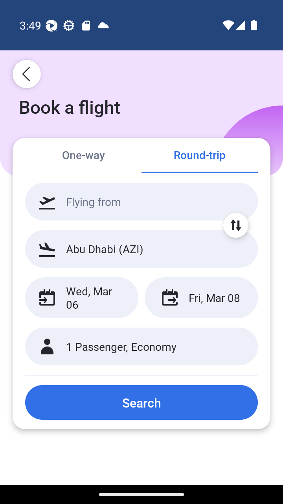  Describe the element at coordinates (141, 402) in the screenshot. I see `Search` at that location.